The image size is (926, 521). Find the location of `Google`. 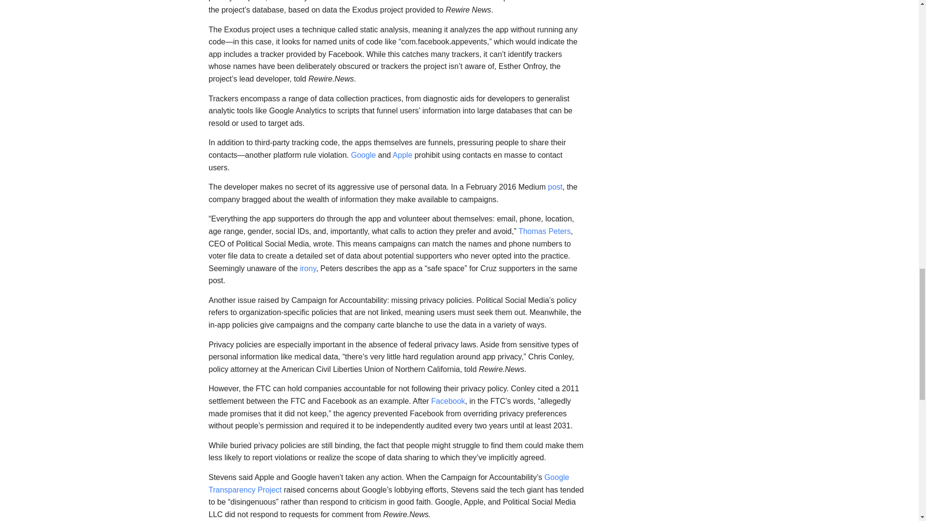

Google is located at coordinates (363, 155).